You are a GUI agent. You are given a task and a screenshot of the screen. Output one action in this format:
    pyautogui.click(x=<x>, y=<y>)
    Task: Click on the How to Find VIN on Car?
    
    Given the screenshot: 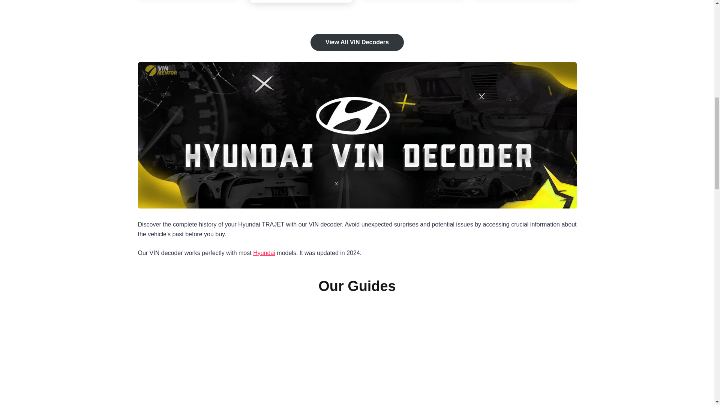 What is the action you would take?
    pyautogui.click(x=207, y=360)
    